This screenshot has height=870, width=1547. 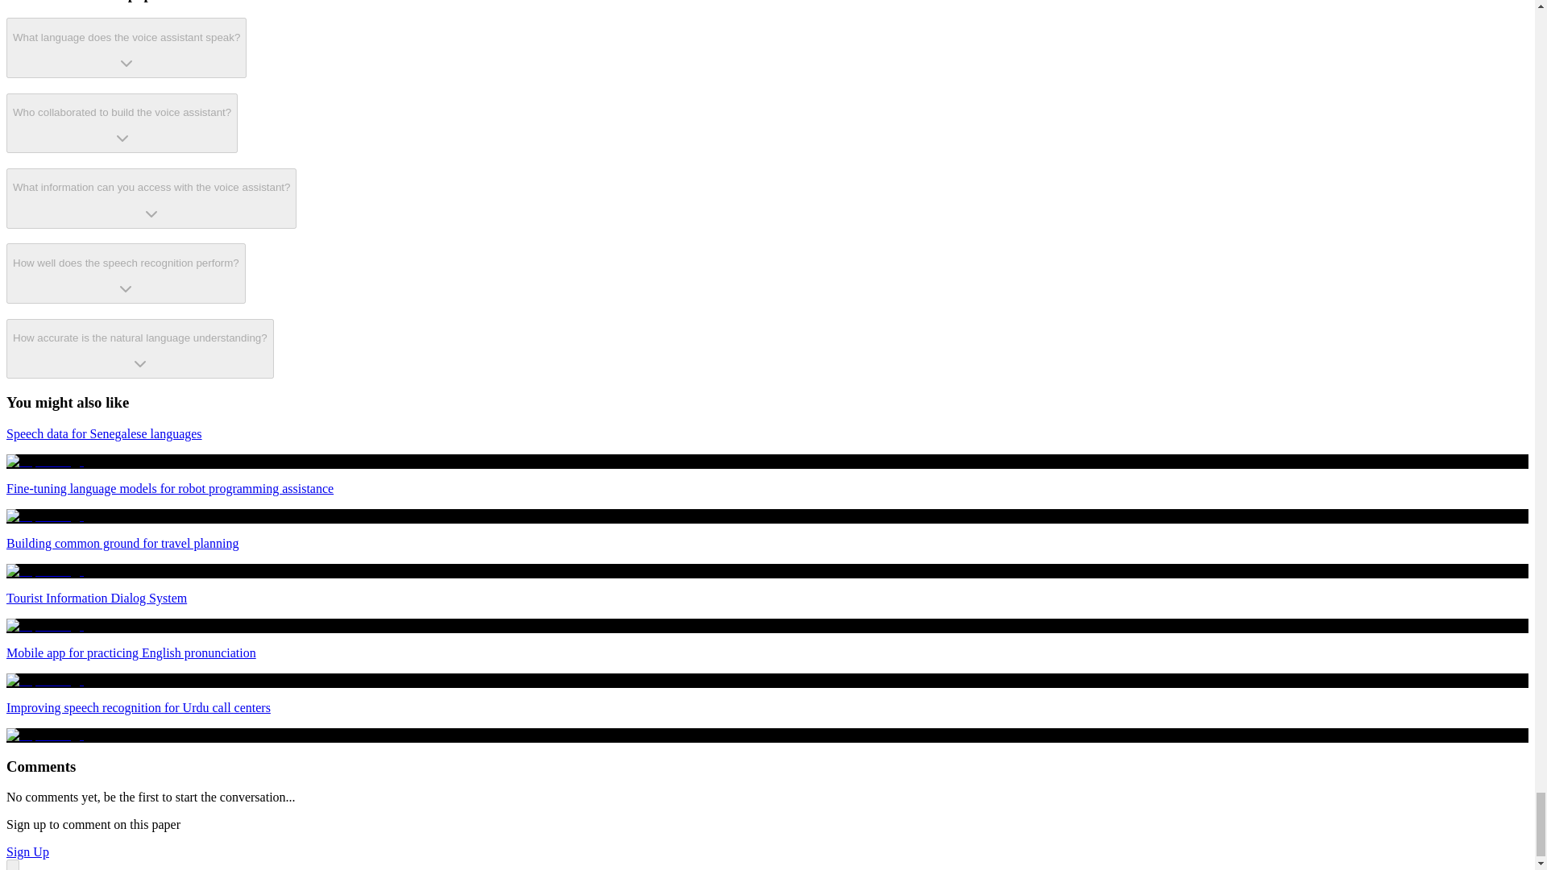 What do you see at coordinates (151, 198) in the screenshot?
I see `What information can you access with the voice assistant?` at bounding box center [151, 198].